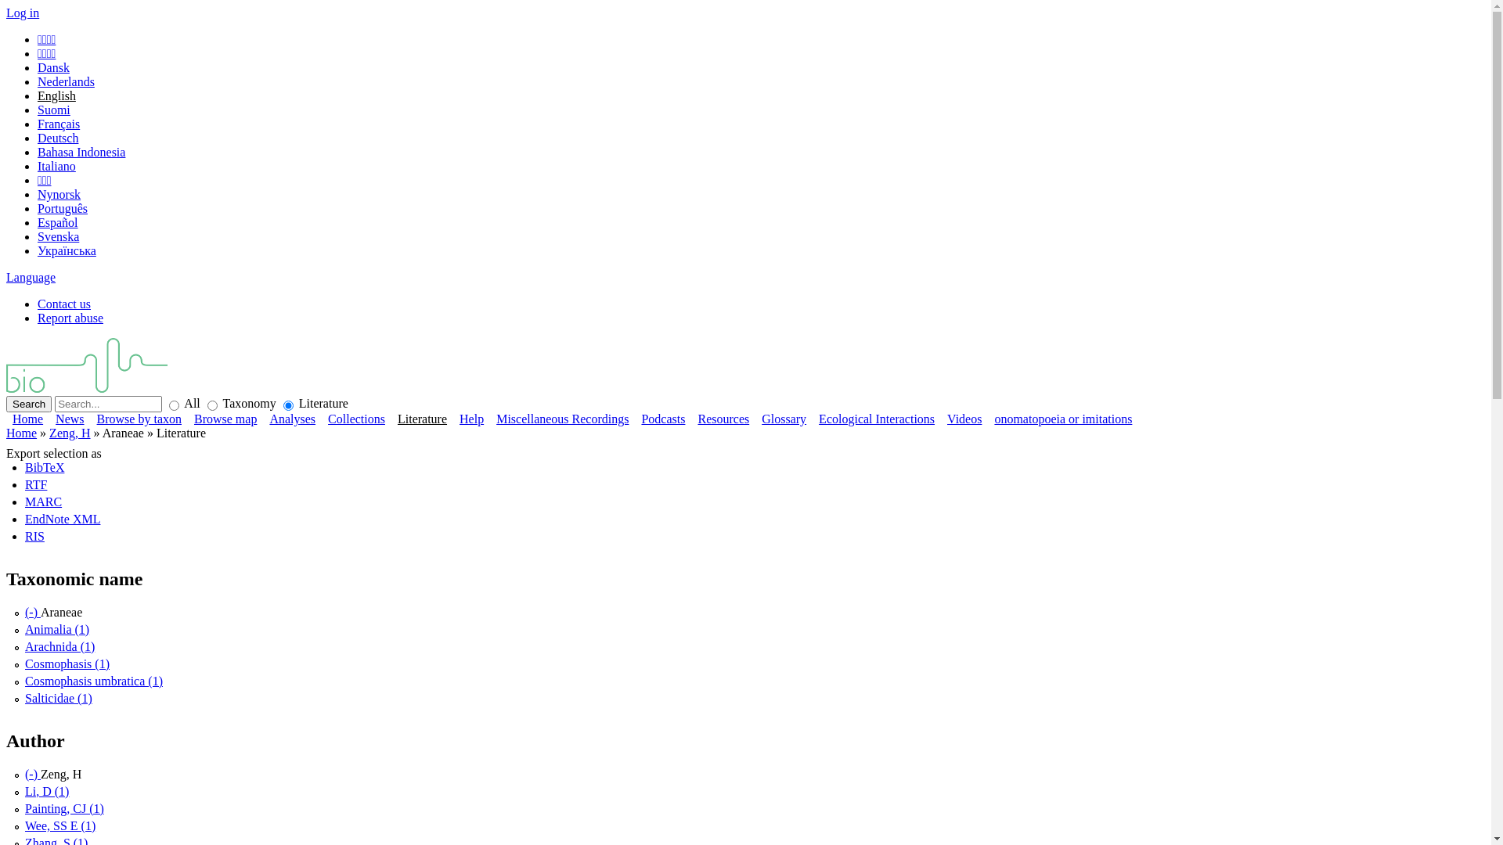 This screenshot has height=845, width=1503. Describe the element at coordinates (877, 419) in the screenshot. I see `Ecological Interactions` at that location.